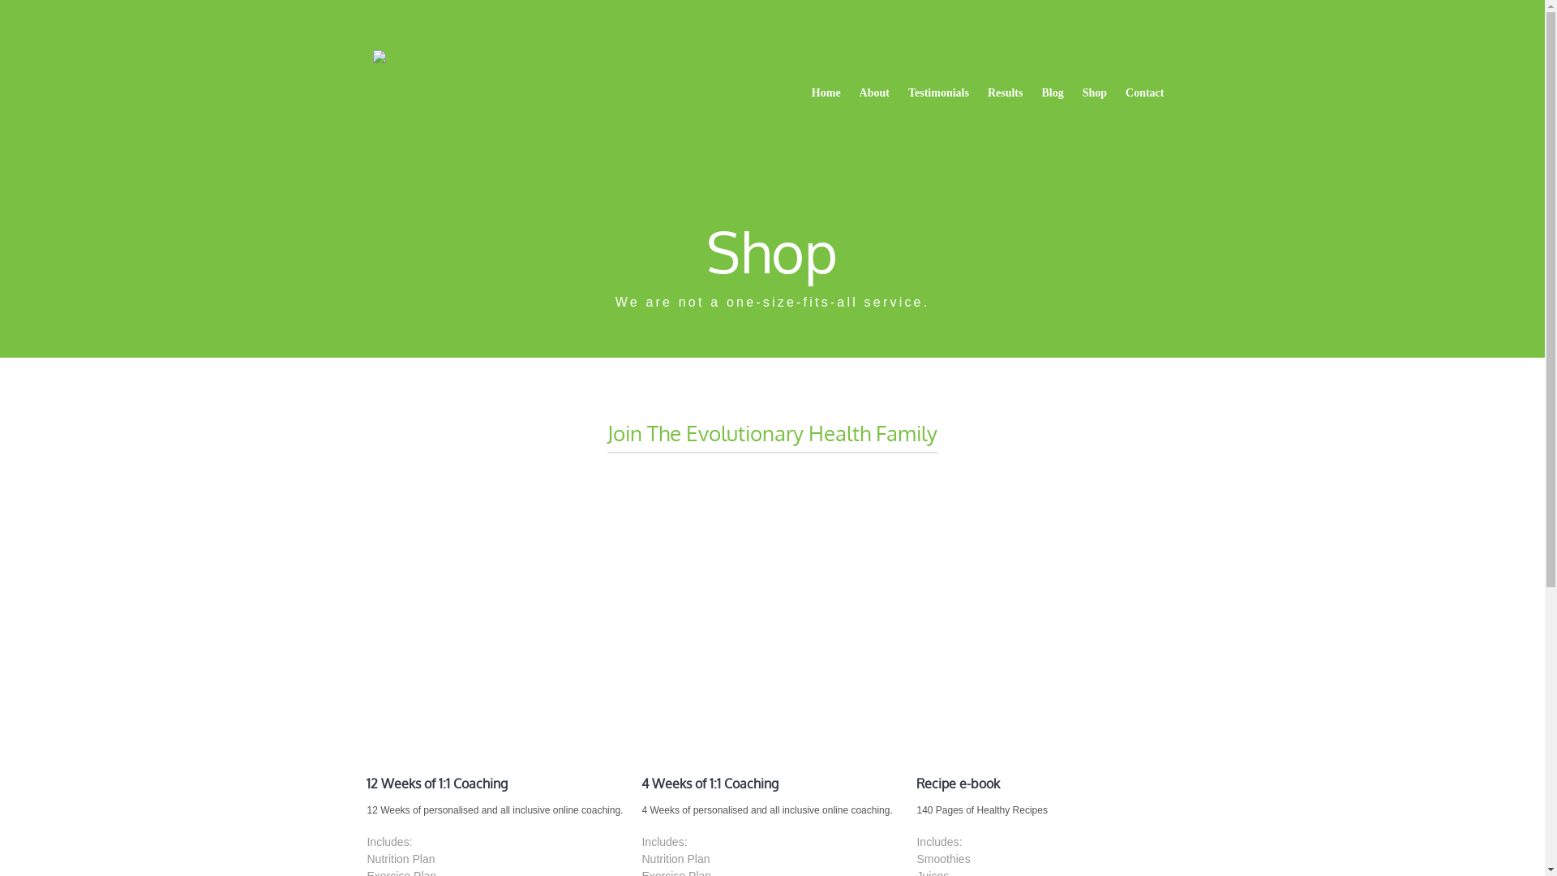 The width and height of the screenshot is (1557, 876). I want to click on About, so click(874, 93).